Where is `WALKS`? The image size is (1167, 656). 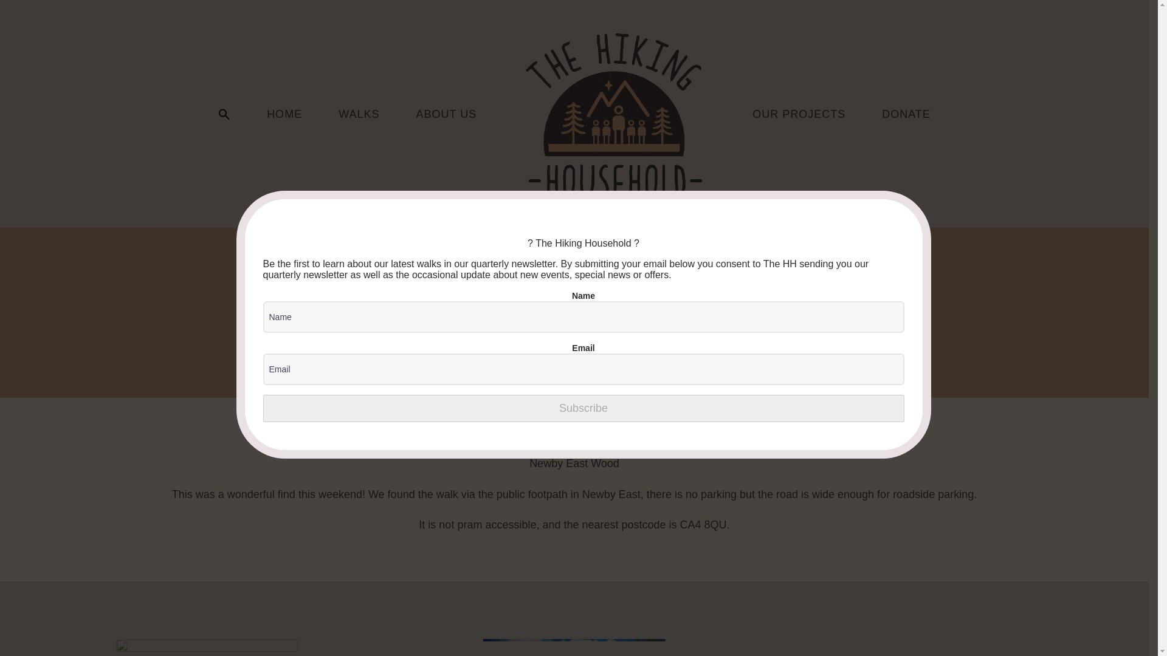
WALKS is located at coordinates (359, 114).